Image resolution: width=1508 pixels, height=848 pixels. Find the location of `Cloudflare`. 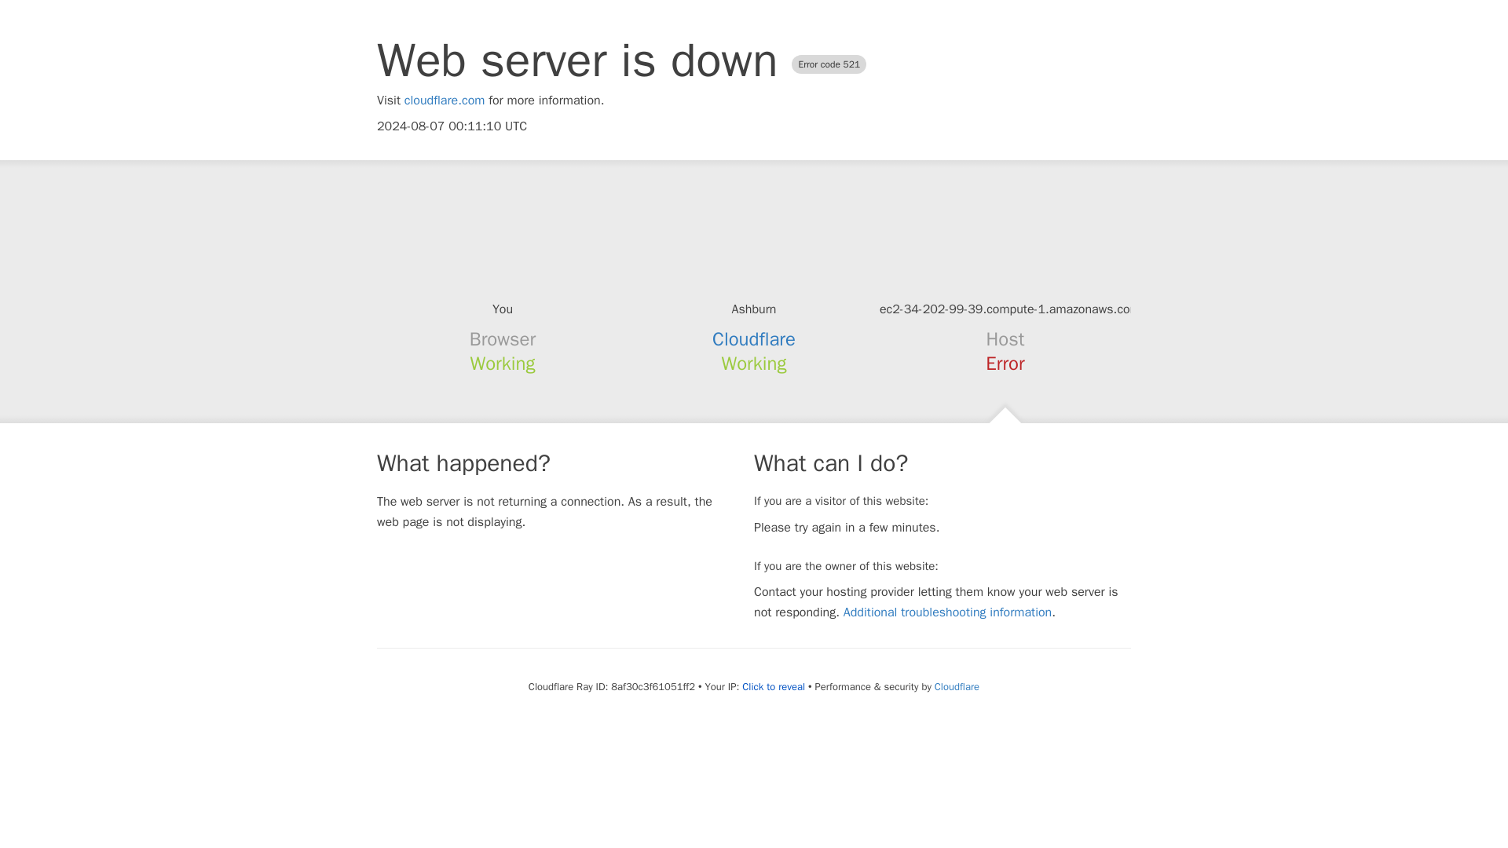

Cloudflare is located at coordinates (754, 339).